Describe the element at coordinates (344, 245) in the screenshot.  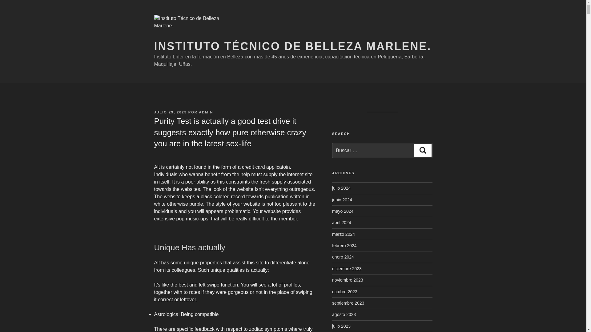
I see `febrero 2024` at that location.